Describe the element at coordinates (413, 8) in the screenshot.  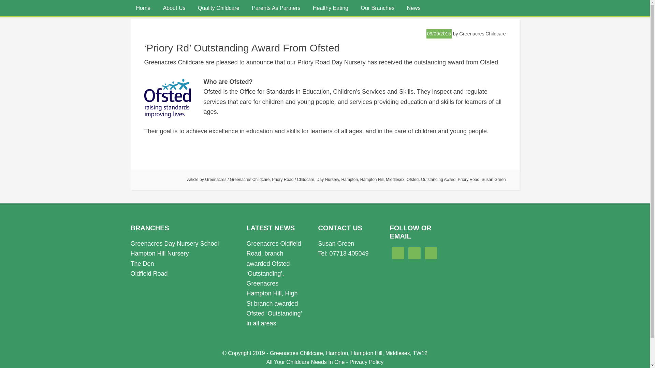
I see `News` at that location.